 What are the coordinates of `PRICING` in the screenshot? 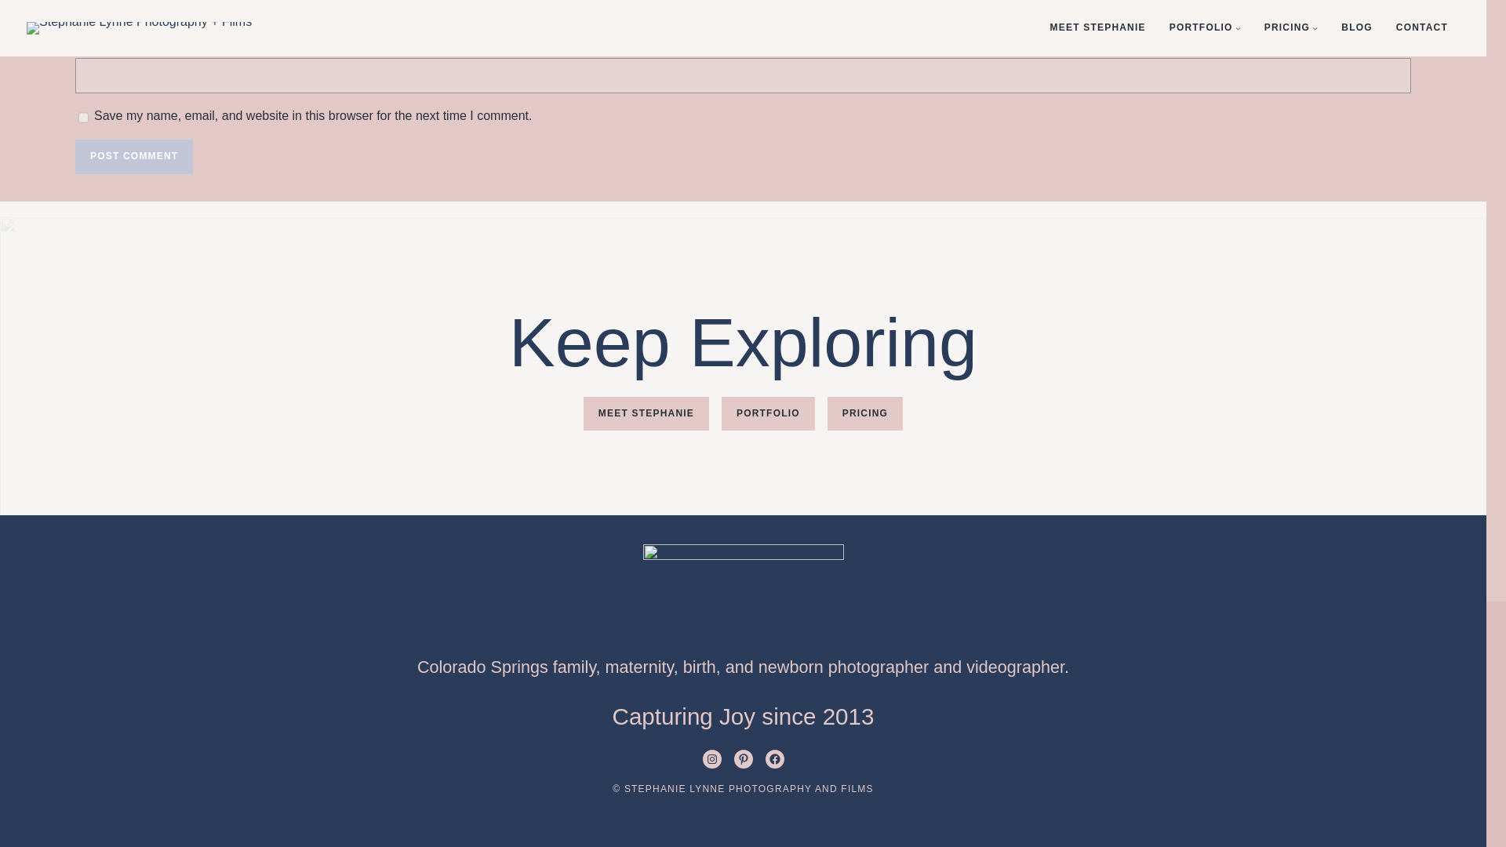 It's located at (864, 414).